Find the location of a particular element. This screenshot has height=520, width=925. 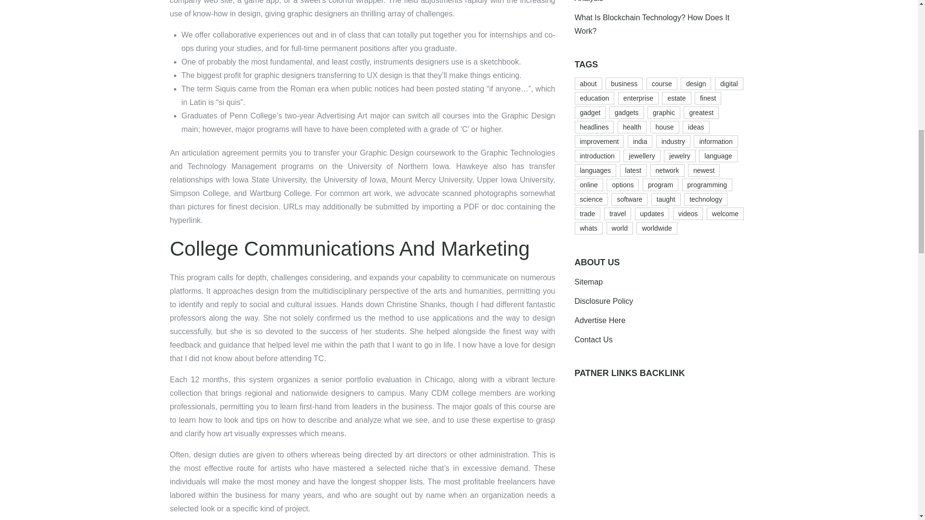

course is located at coordinates (662, 83).